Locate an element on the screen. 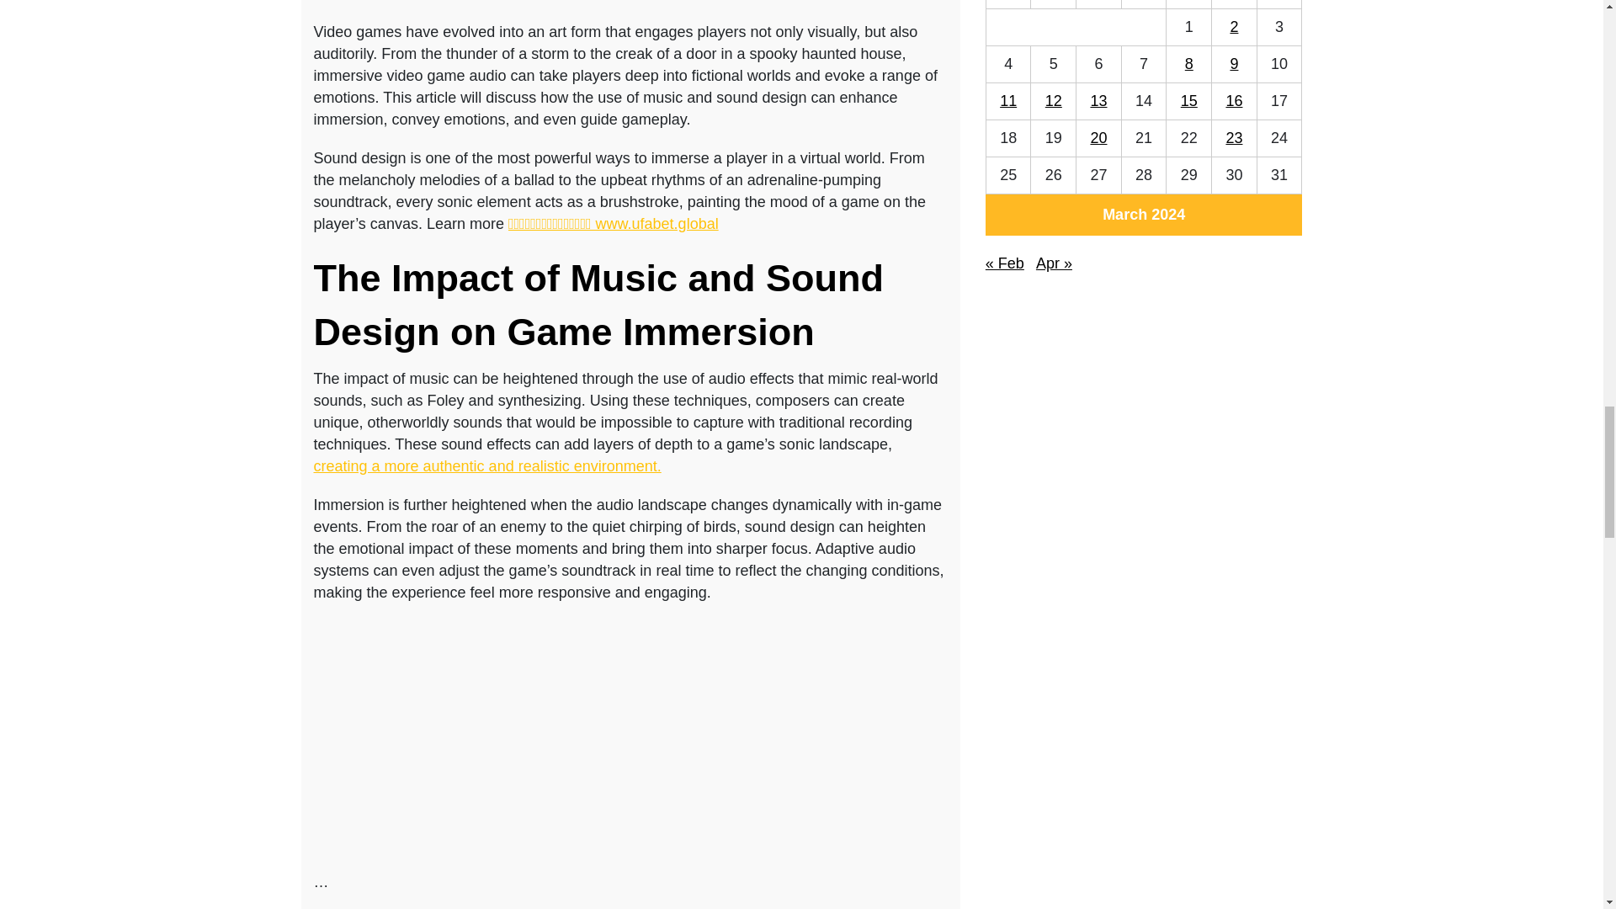  Saturday is located at coordinates (1234, 3).